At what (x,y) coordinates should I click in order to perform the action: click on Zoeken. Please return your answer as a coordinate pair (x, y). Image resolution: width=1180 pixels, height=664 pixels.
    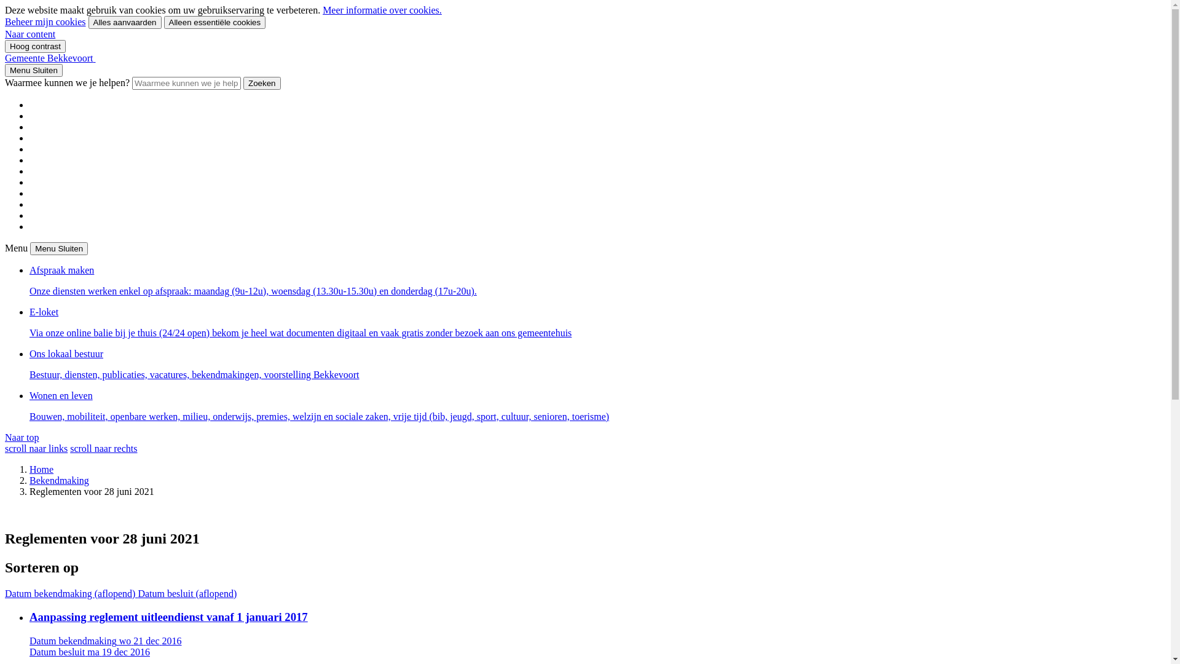
    Looking at the image, I should click on (262, 84).